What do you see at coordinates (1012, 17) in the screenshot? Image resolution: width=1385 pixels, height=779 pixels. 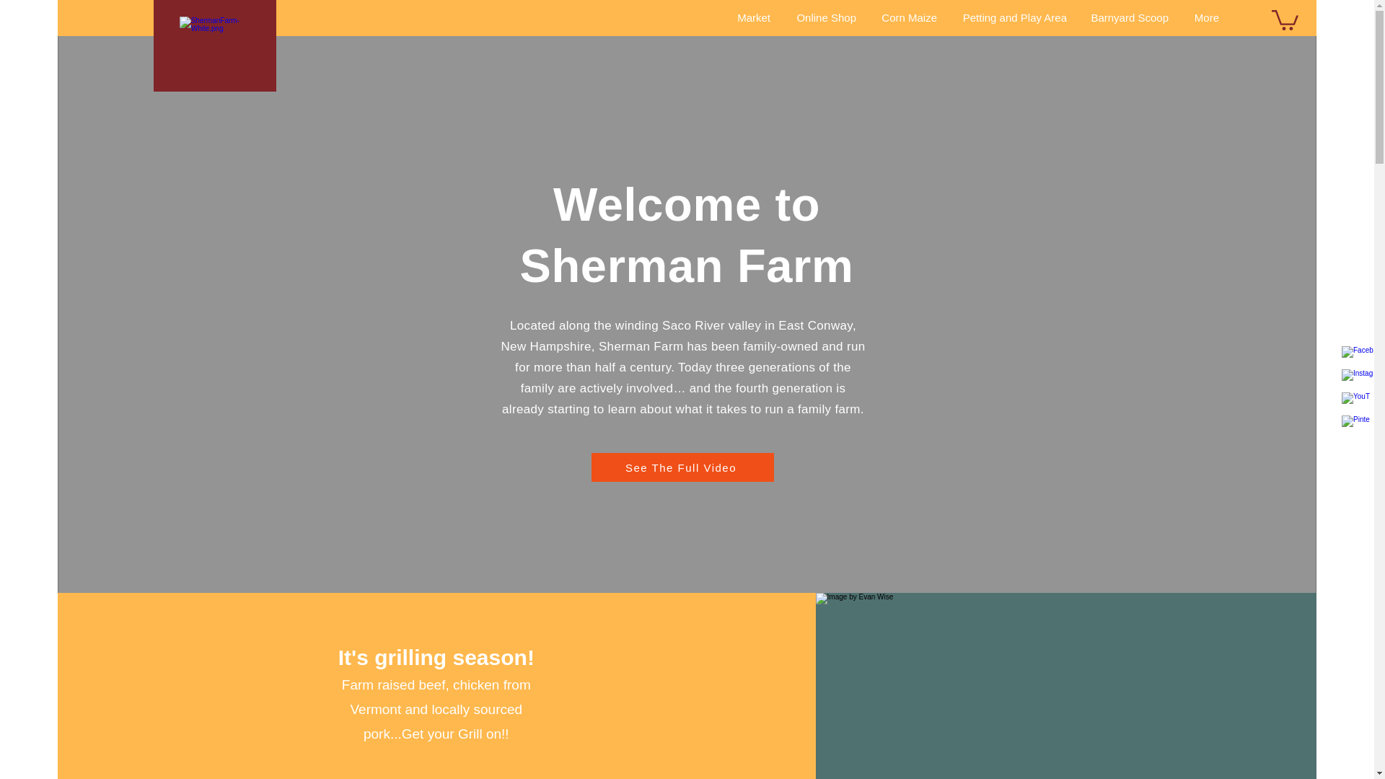 I see `Petting and Play Area` at bounding box center [1012, 17].